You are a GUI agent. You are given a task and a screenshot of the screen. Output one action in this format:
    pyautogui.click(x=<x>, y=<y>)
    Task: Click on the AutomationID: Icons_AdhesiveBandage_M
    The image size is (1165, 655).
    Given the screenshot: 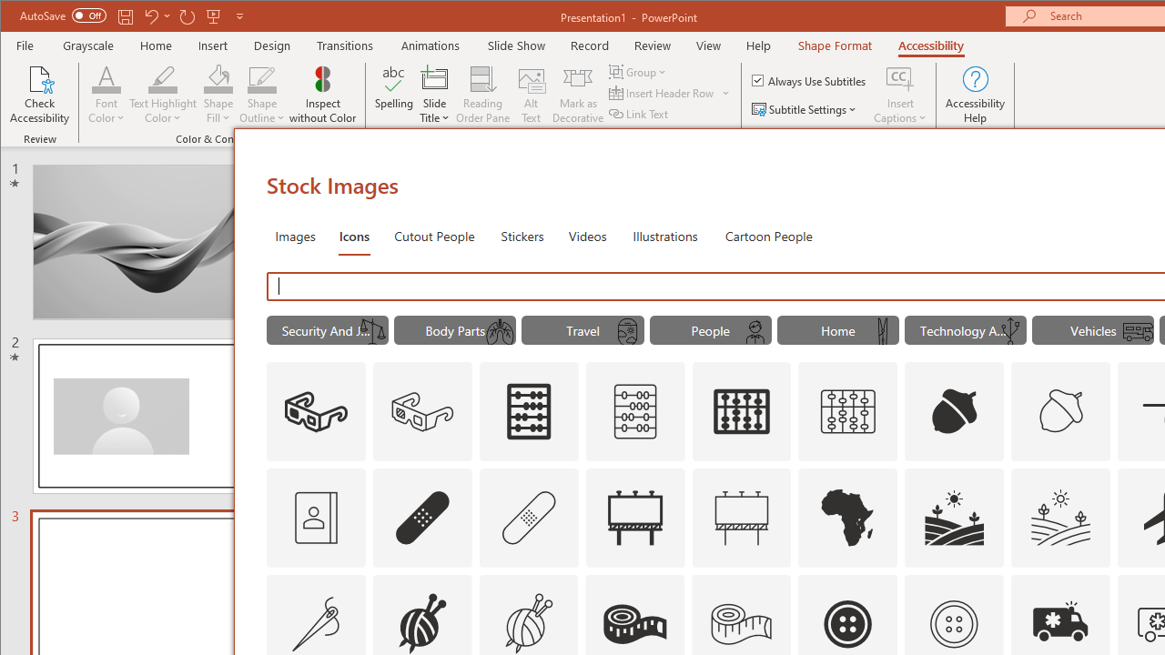 What is the action you would take?
    pyautogui.click(x=528, y=517)
    